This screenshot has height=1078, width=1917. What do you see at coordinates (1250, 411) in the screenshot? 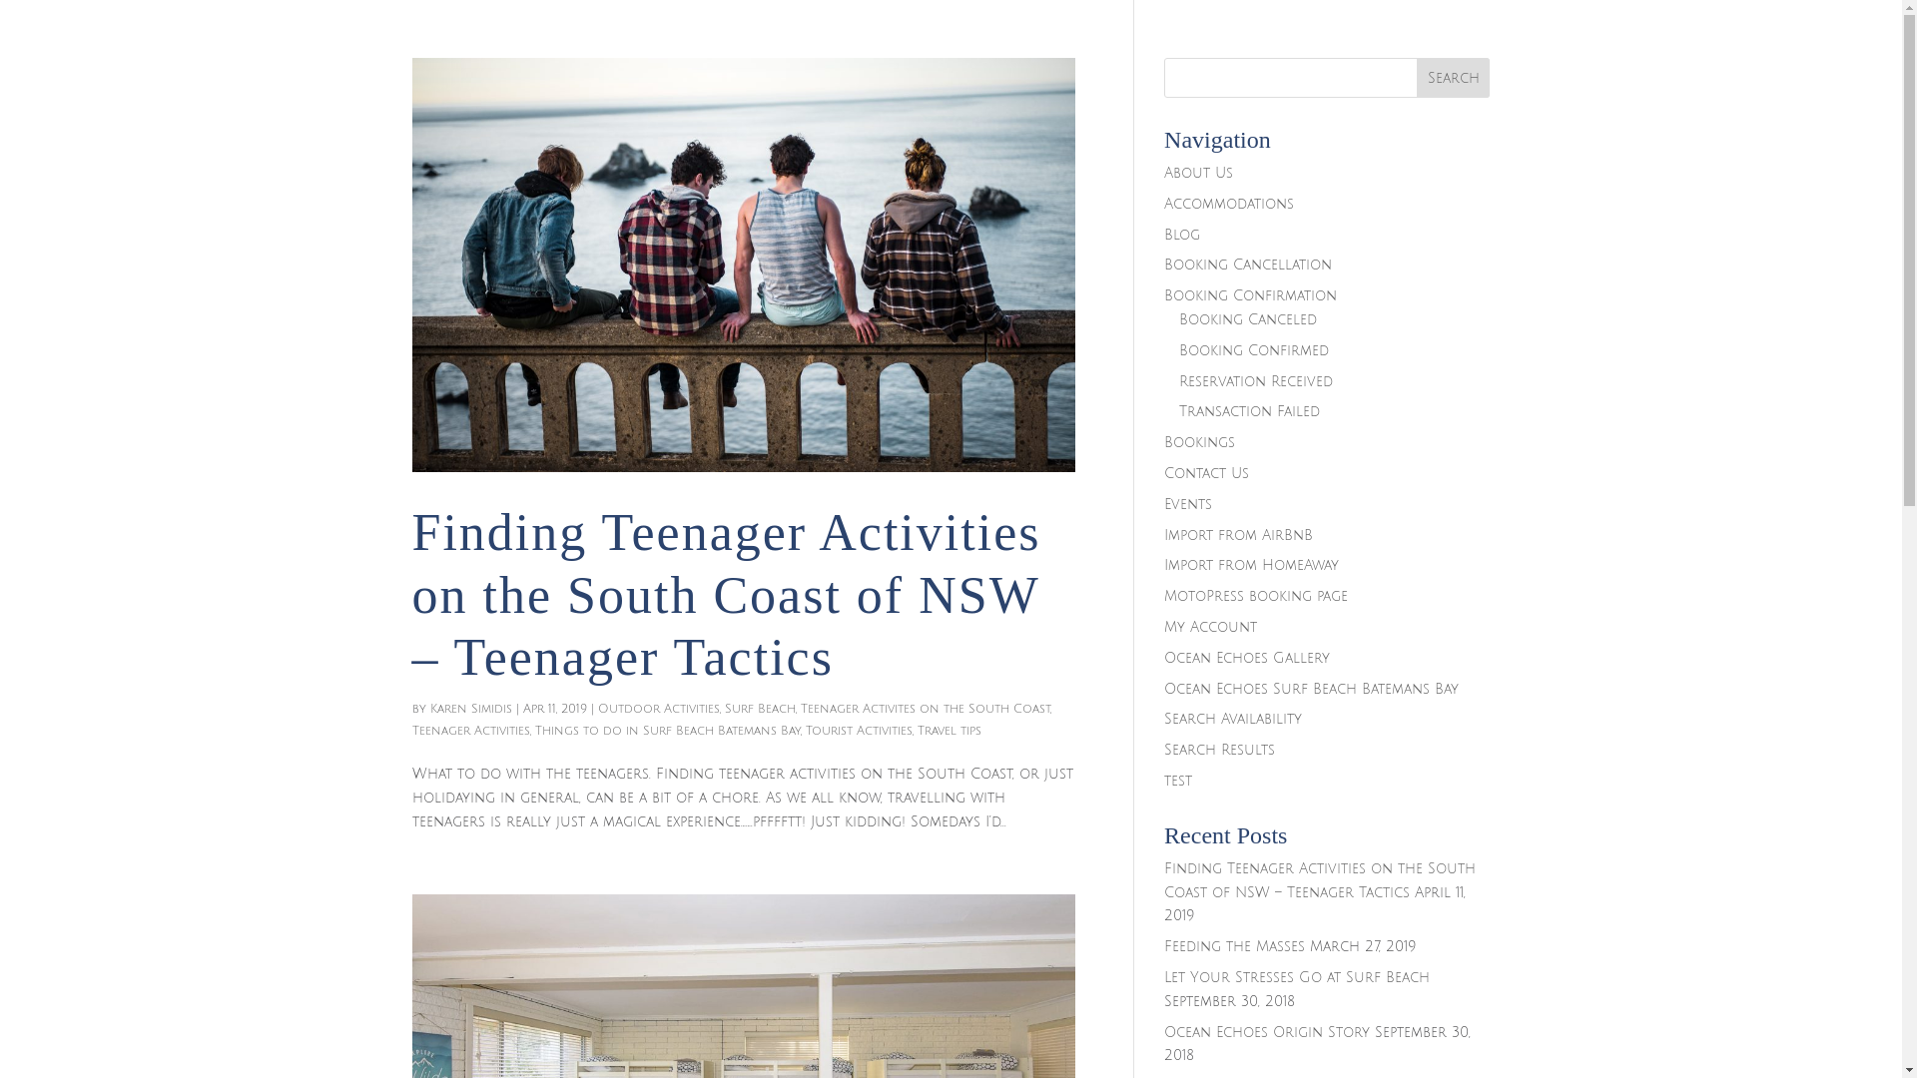
I see `Transaction Failed` at bounding box center [1250, 411].